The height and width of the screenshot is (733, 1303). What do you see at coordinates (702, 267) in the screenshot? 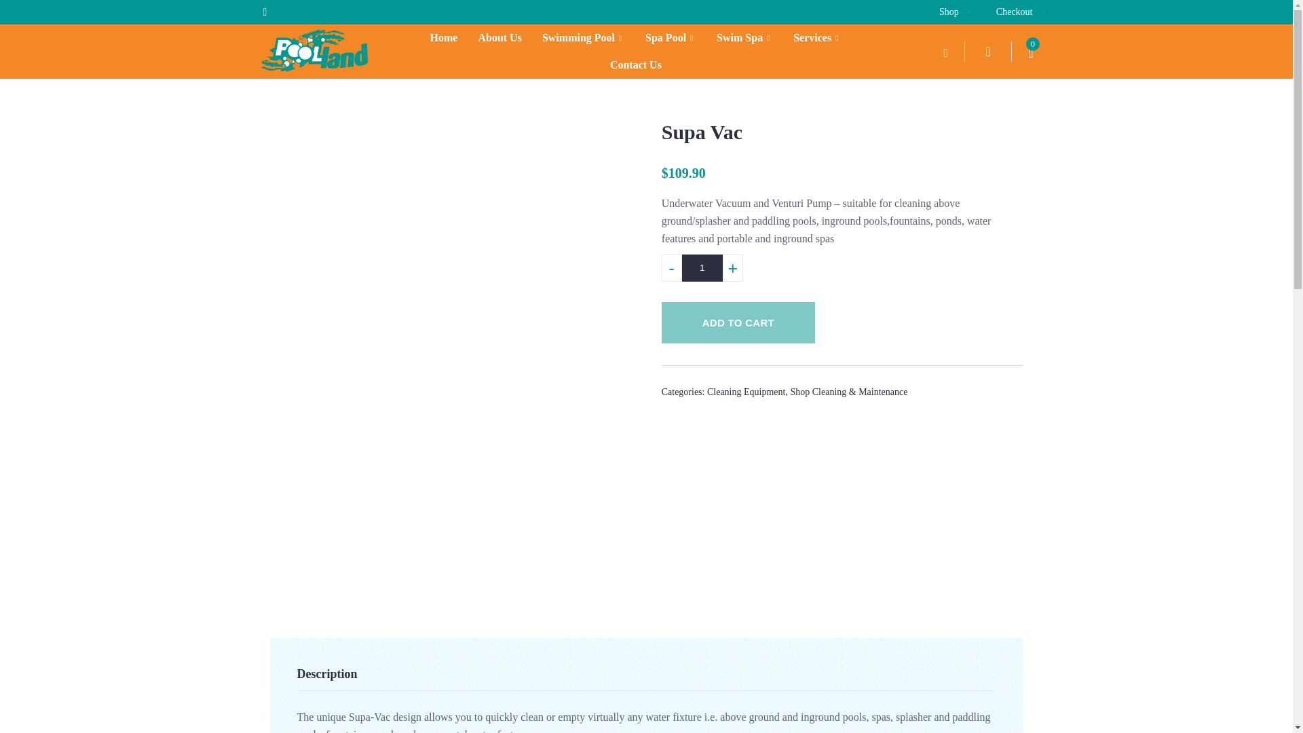
I see `1` at bounding box center [702, 267].